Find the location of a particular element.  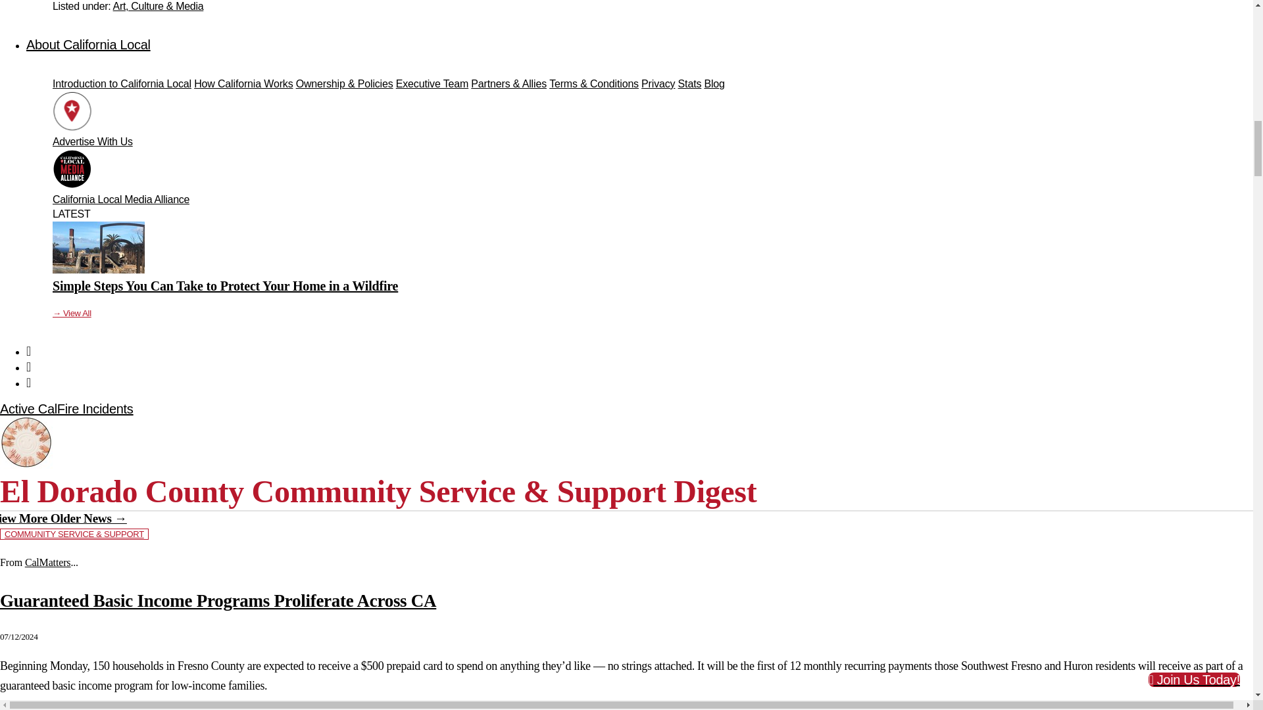

Click for more information. is located at coordinates (66, 409).